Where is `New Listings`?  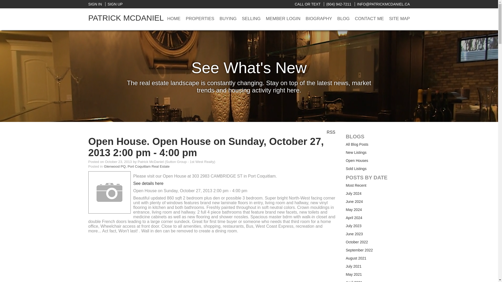
New Listings is located at coordinates (356, 152).